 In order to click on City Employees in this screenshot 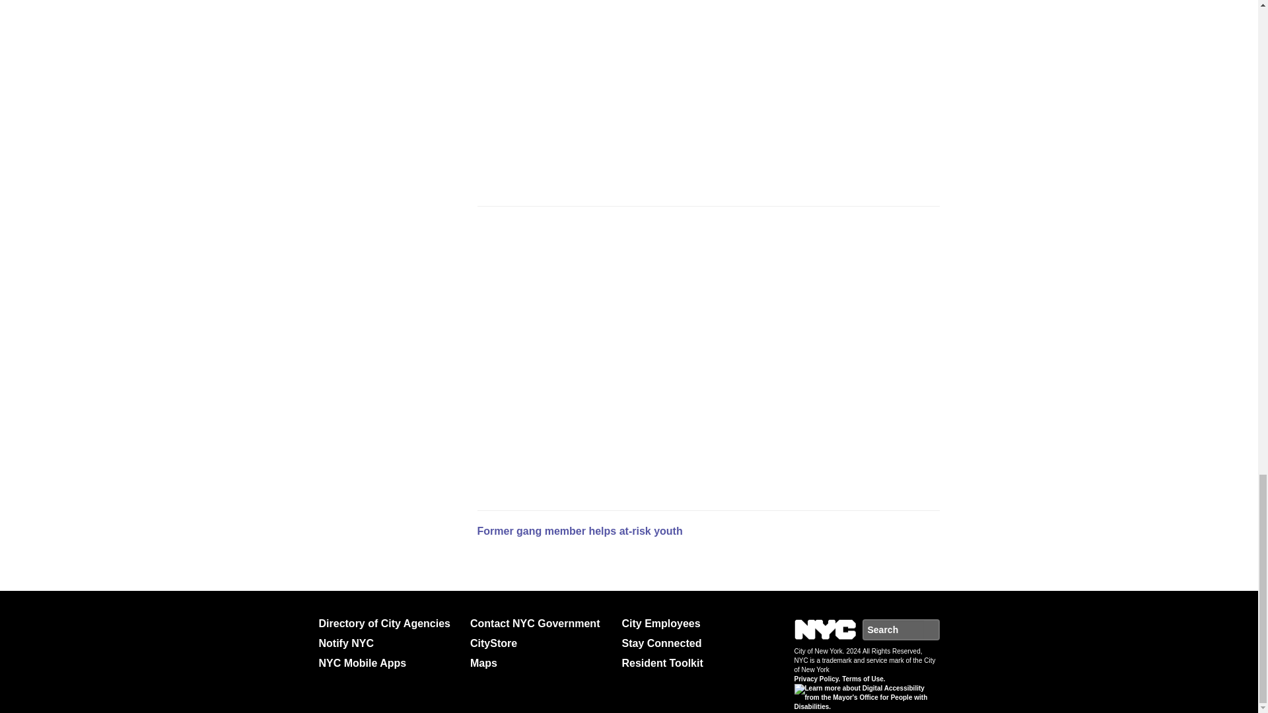, I will do `click(692, 623)`.